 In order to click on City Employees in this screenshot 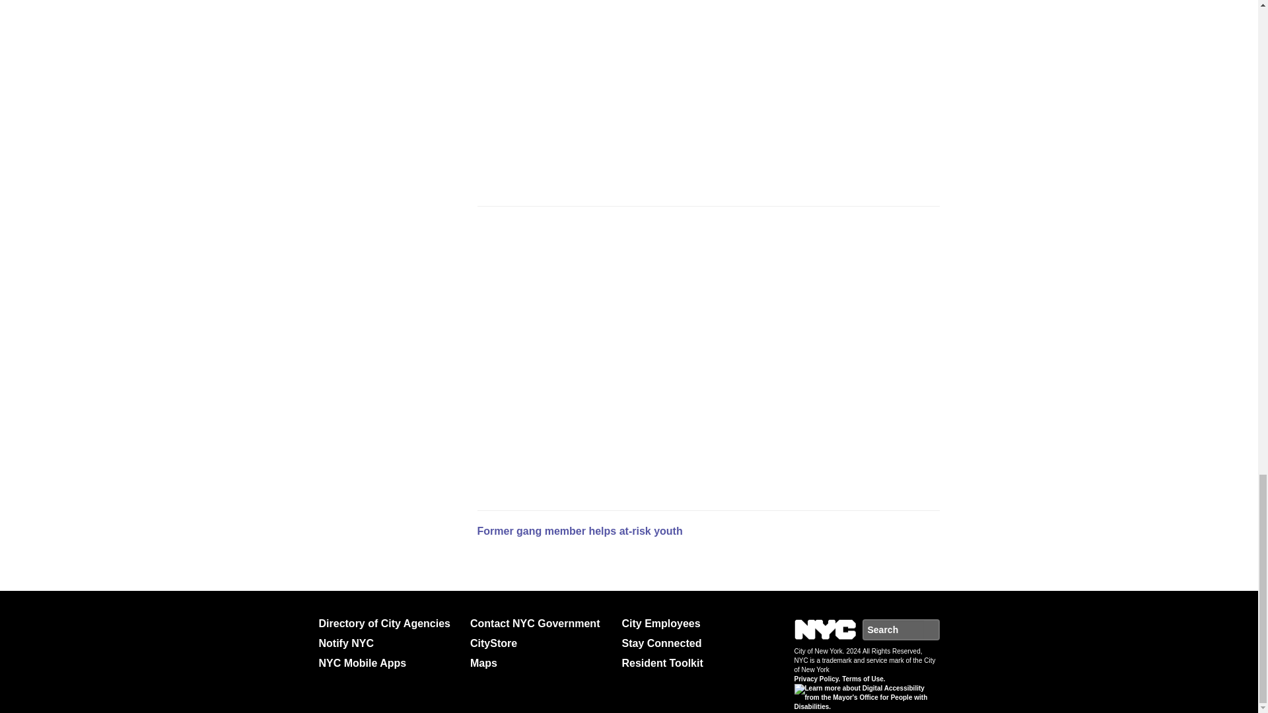, I will do `click(692, 623)`.